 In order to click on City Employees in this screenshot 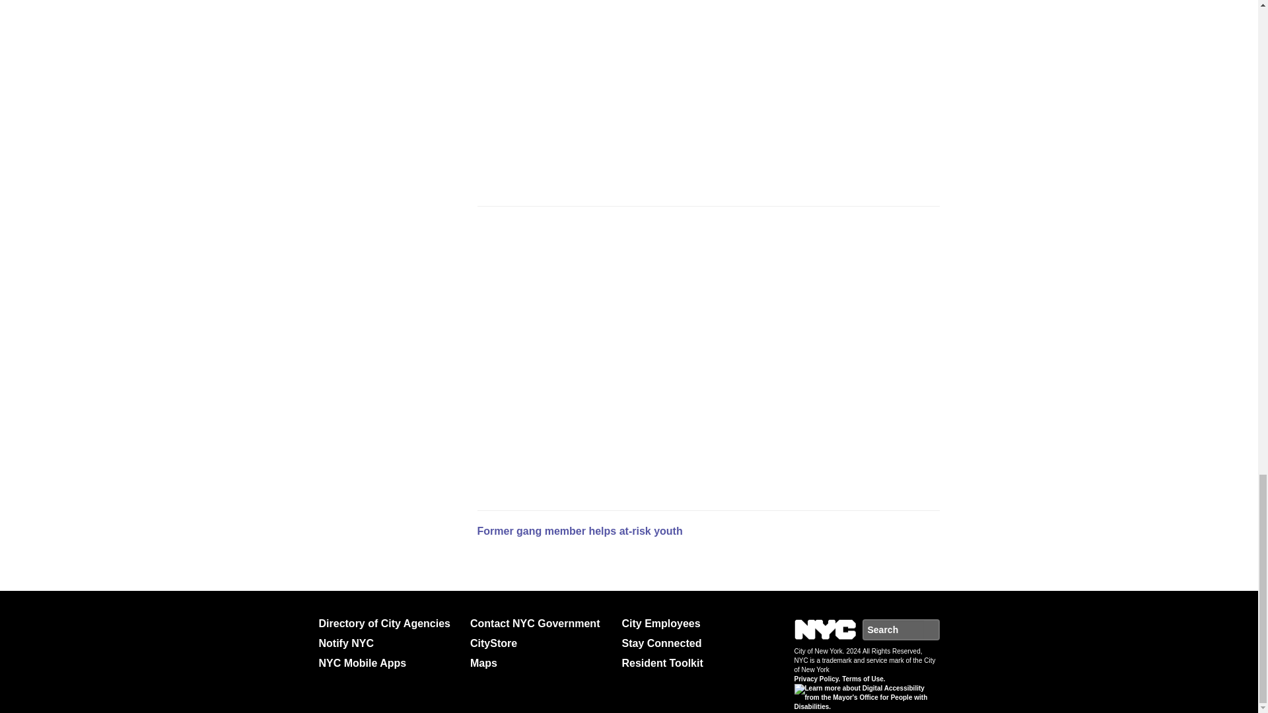, I will do `click(692, 623)`.